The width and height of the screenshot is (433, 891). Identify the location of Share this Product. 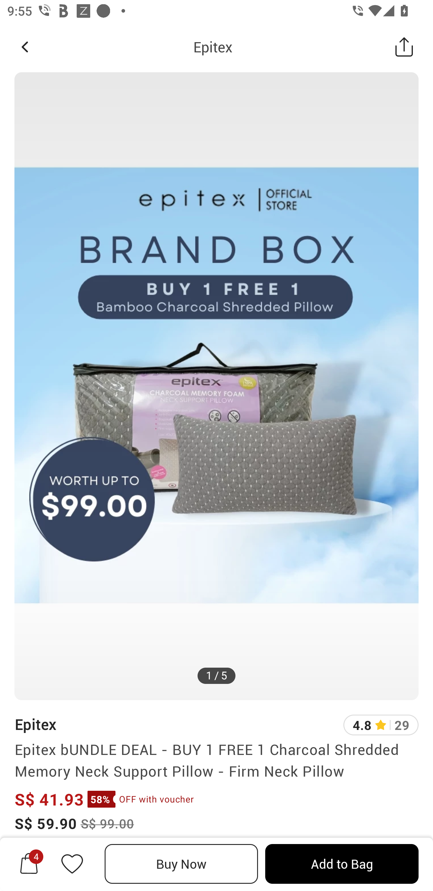
(404, 47).